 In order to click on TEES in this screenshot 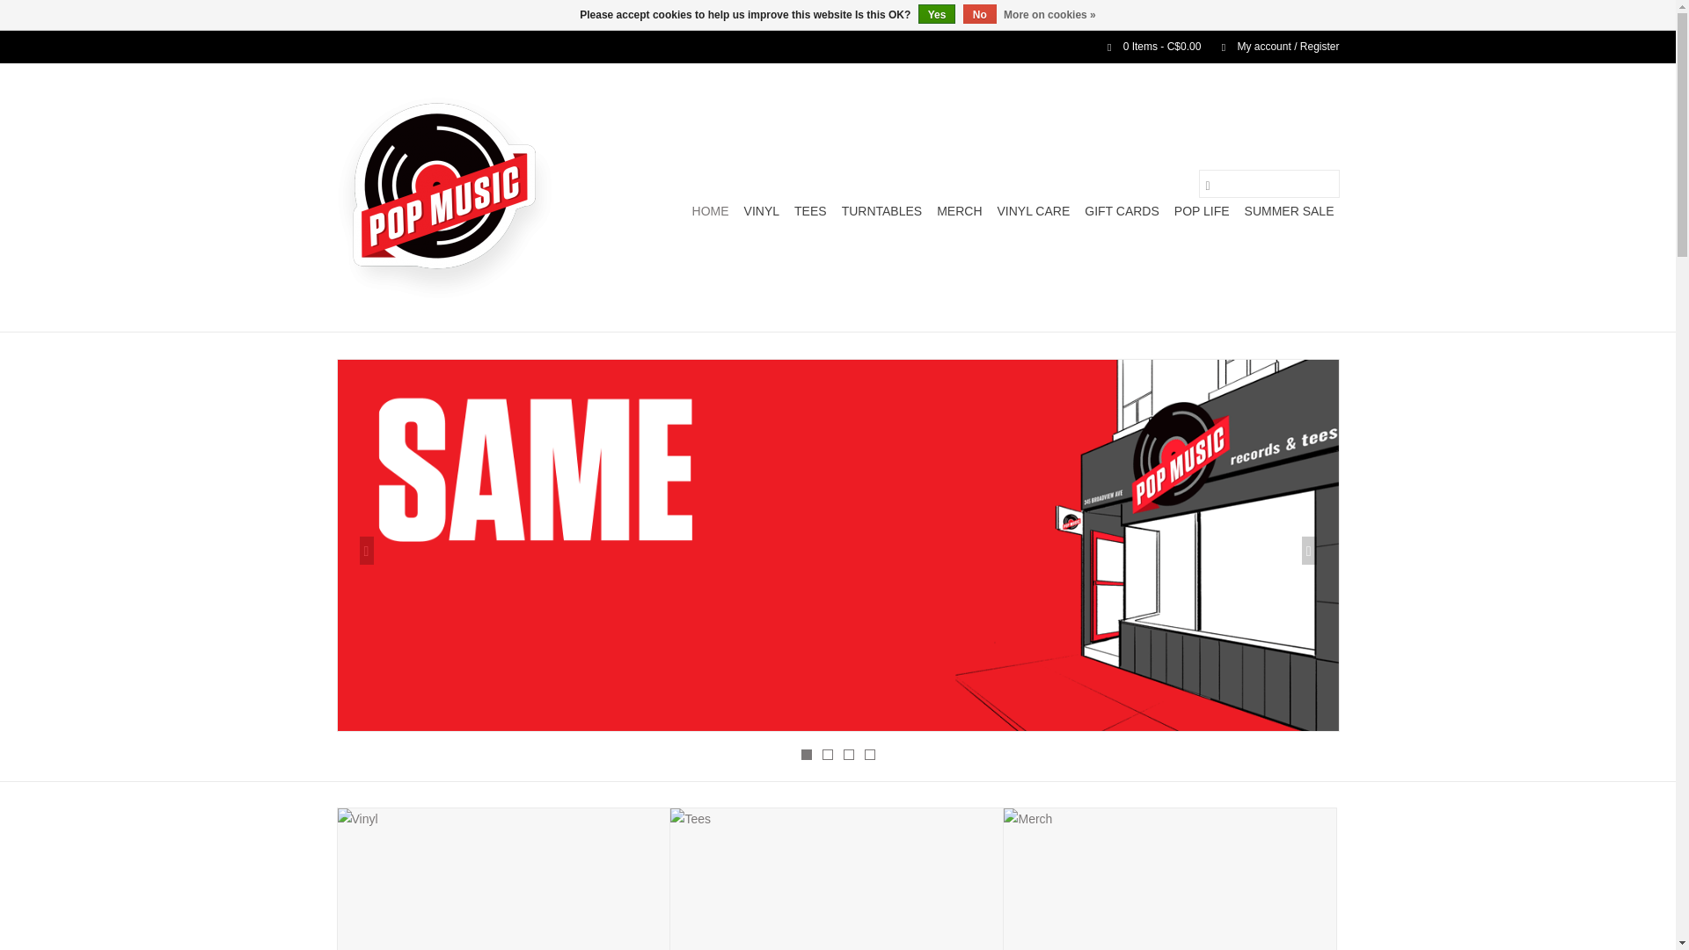, I will do `click(810, 210)`.